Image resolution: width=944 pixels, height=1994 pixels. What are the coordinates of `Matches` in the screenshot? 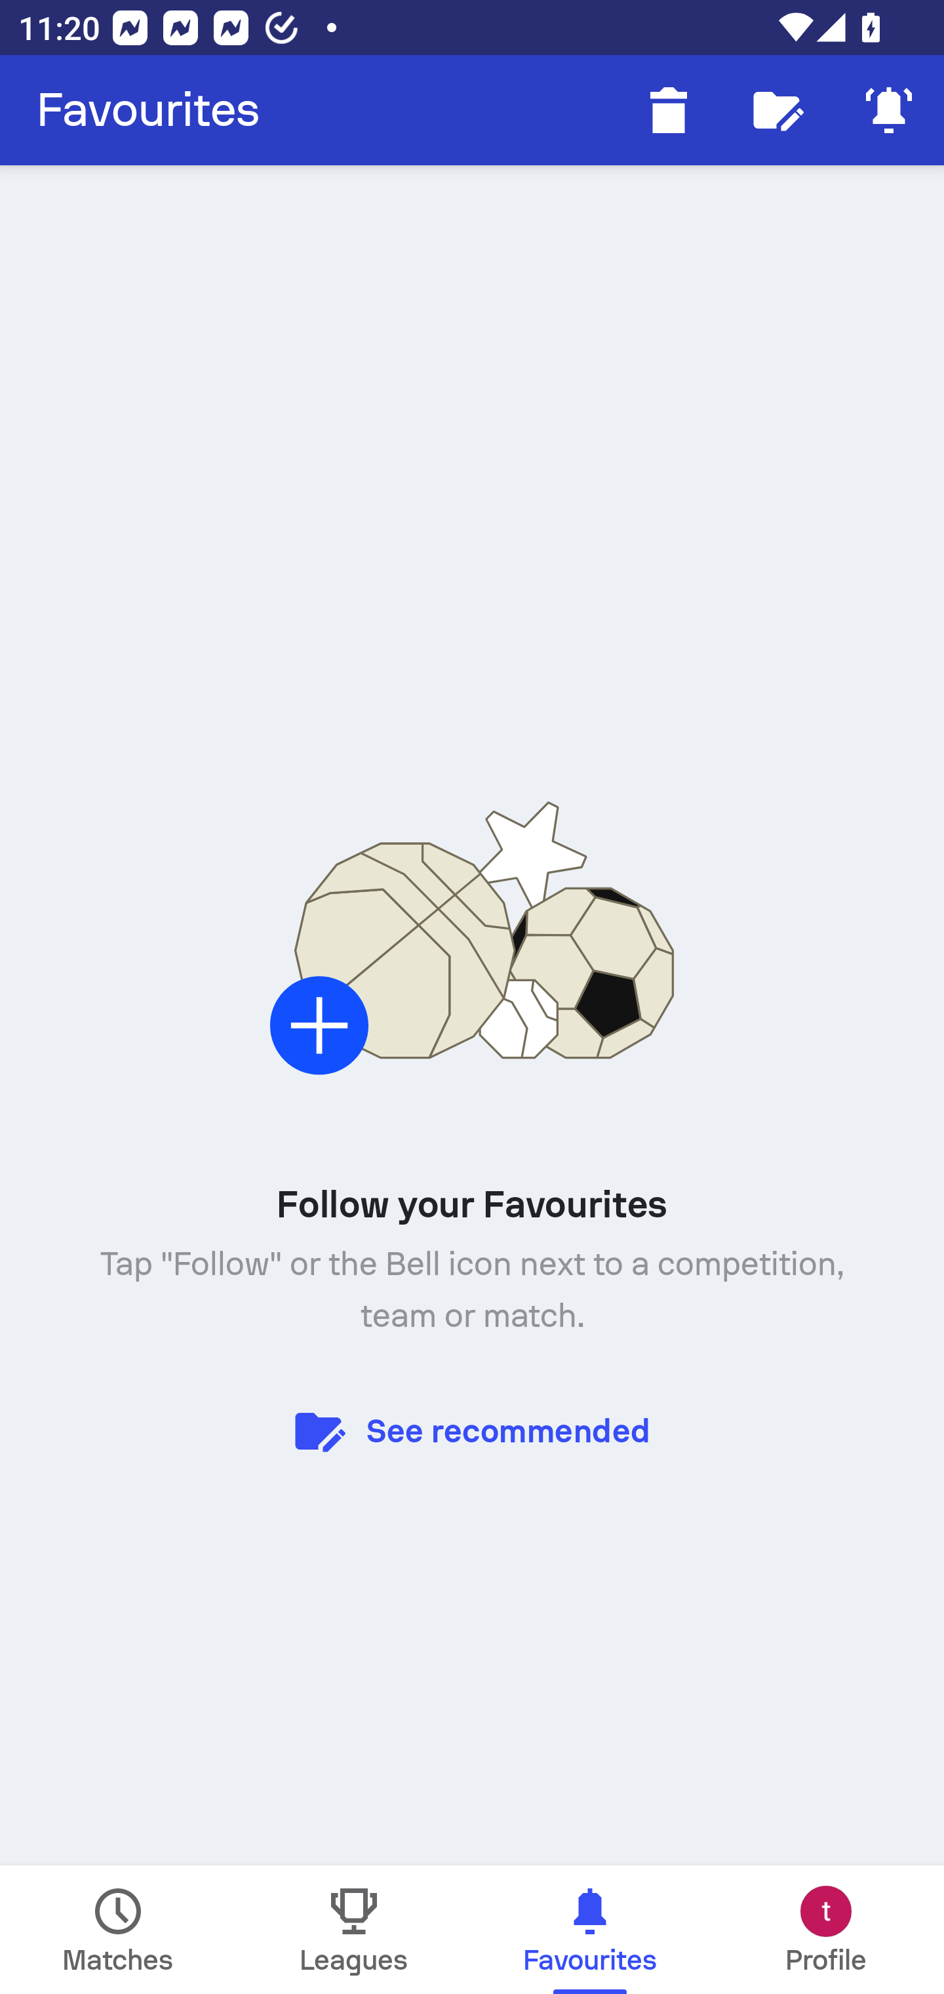 It's located at (118, 1930).